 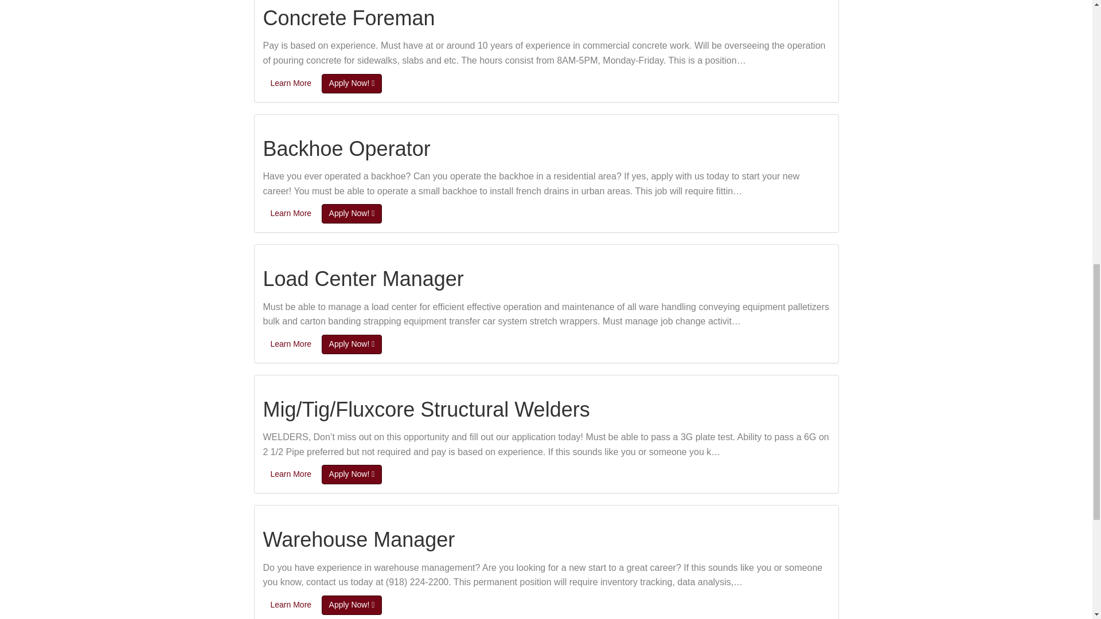 I want to click on Learn More, so click(x=291, y=344).